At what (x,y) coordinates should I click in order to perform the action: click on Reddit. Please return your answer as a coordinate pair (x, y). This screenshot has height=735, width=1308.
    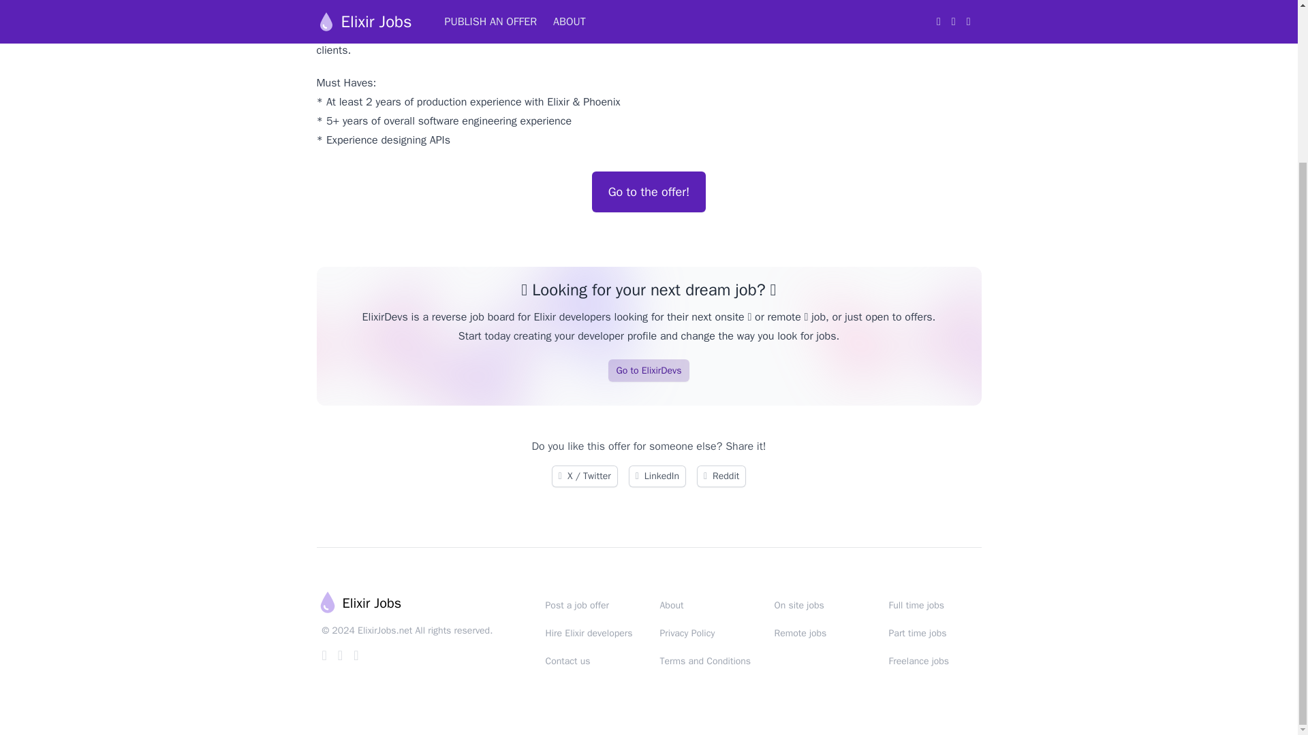
    Looking at the image, I should click on (721, 476).